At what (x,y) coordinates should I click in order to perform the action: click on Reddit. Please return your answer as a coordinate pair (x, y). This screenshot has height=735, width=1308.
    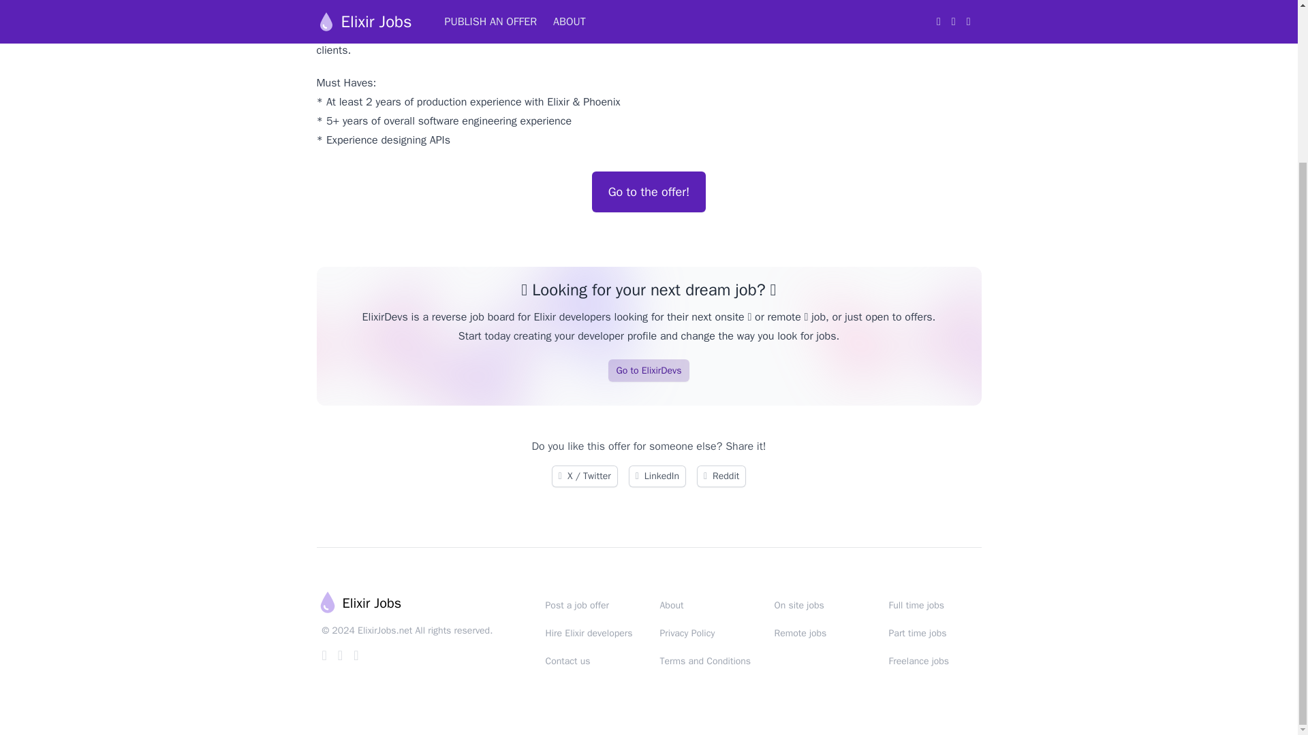
    Looking at the image, I should click on (721, 476).